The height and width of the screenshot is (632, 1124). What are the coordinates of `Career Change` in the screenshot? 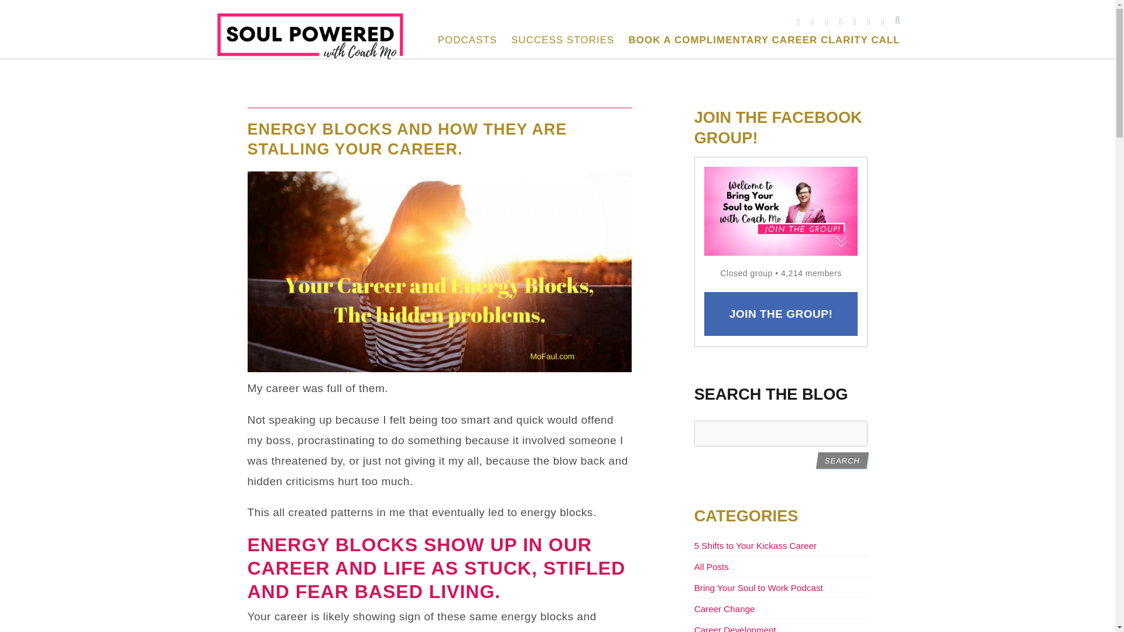 It's located at (725, 609).